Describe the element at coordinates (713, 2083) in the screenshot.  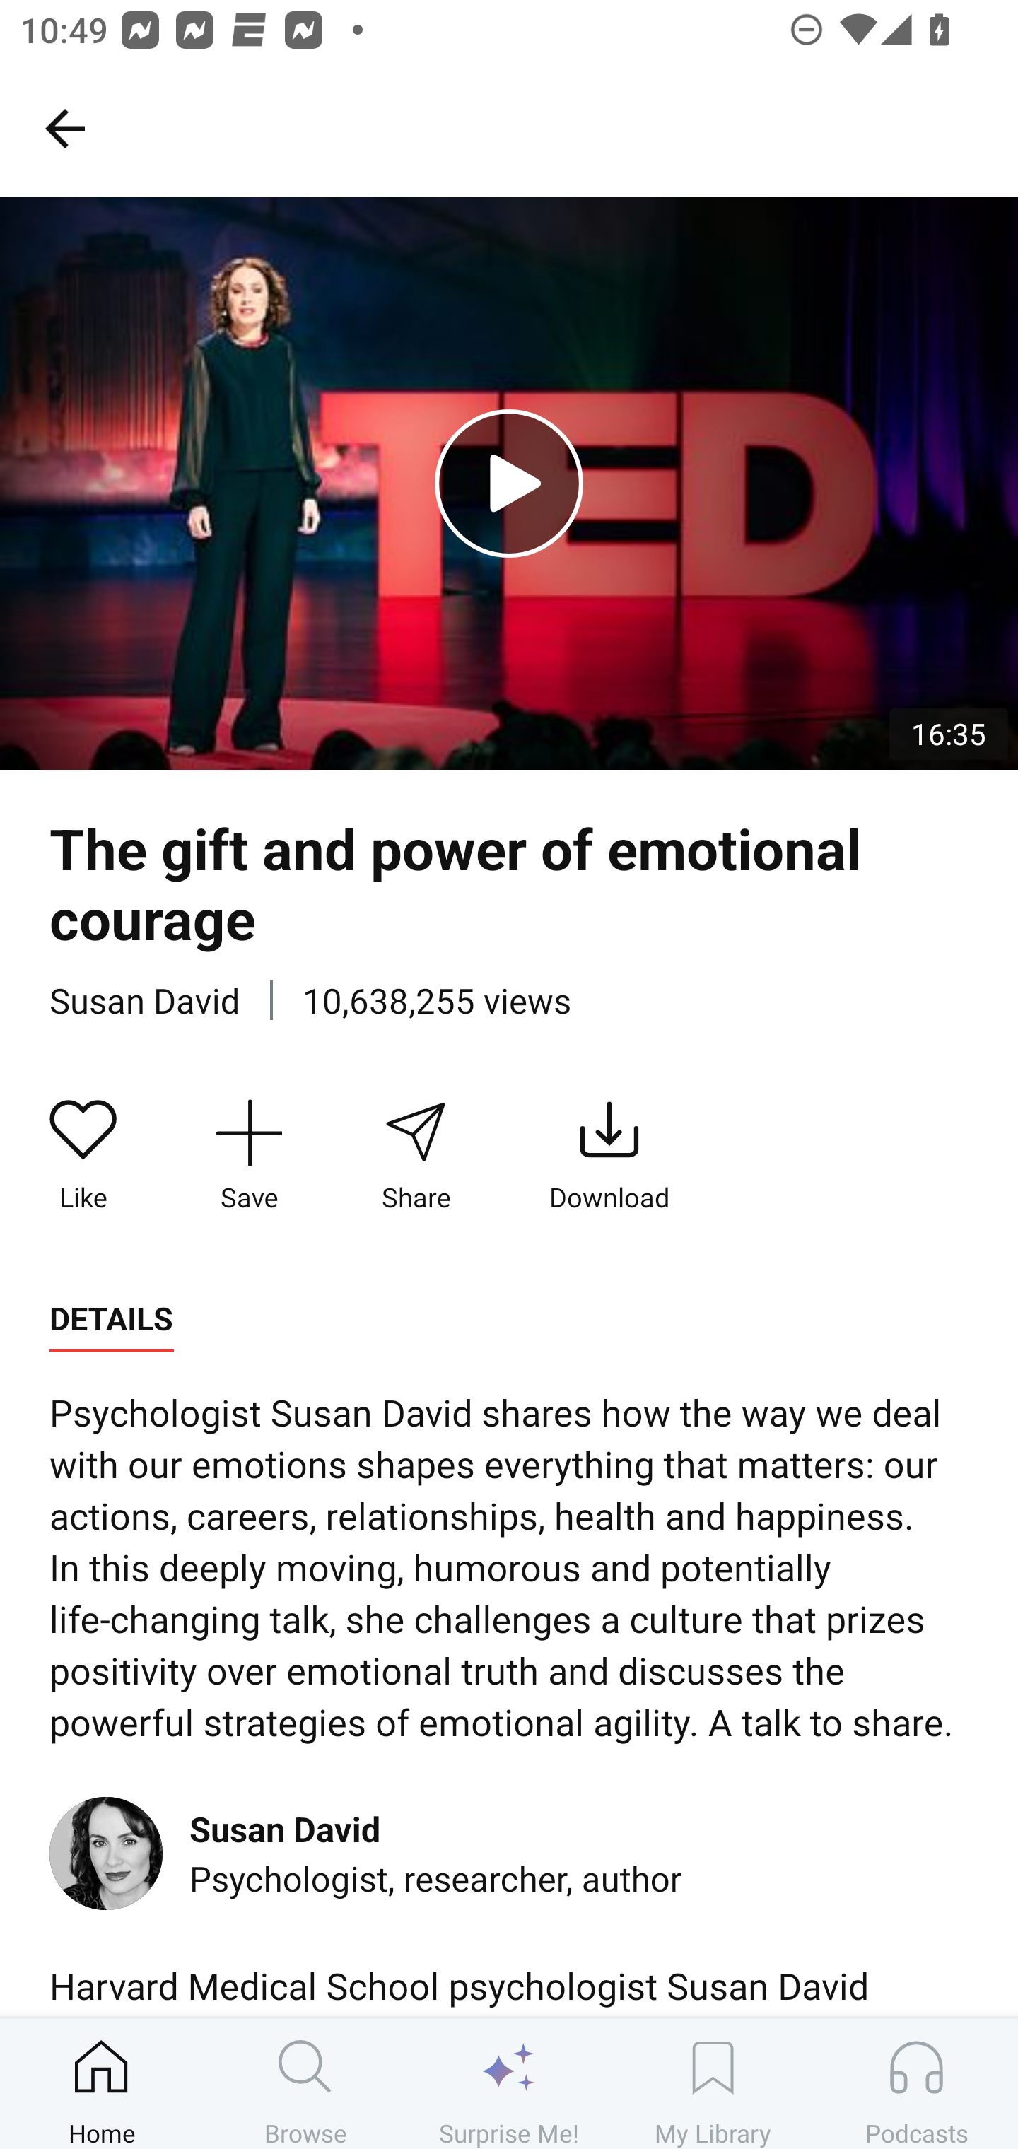
I see `My Library` at that location.